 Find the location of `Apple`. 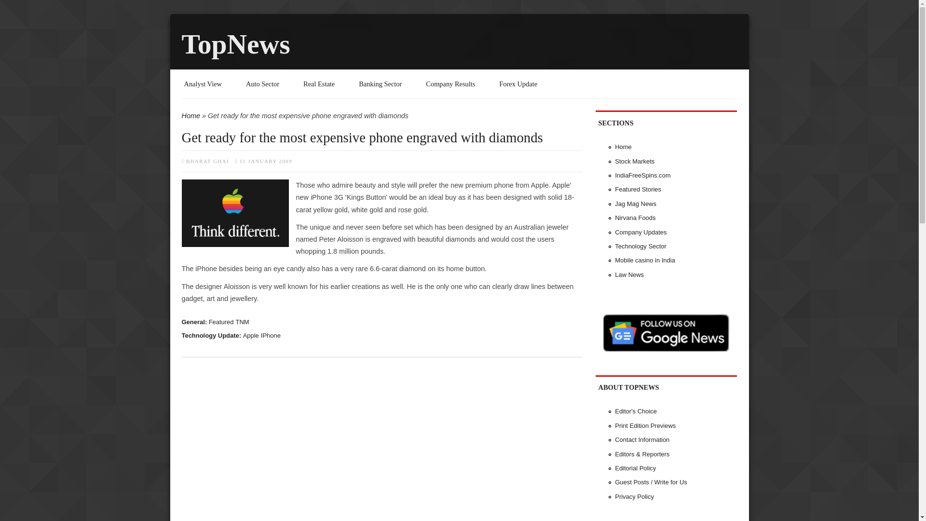

Apple is located at coordinates (251, 335).